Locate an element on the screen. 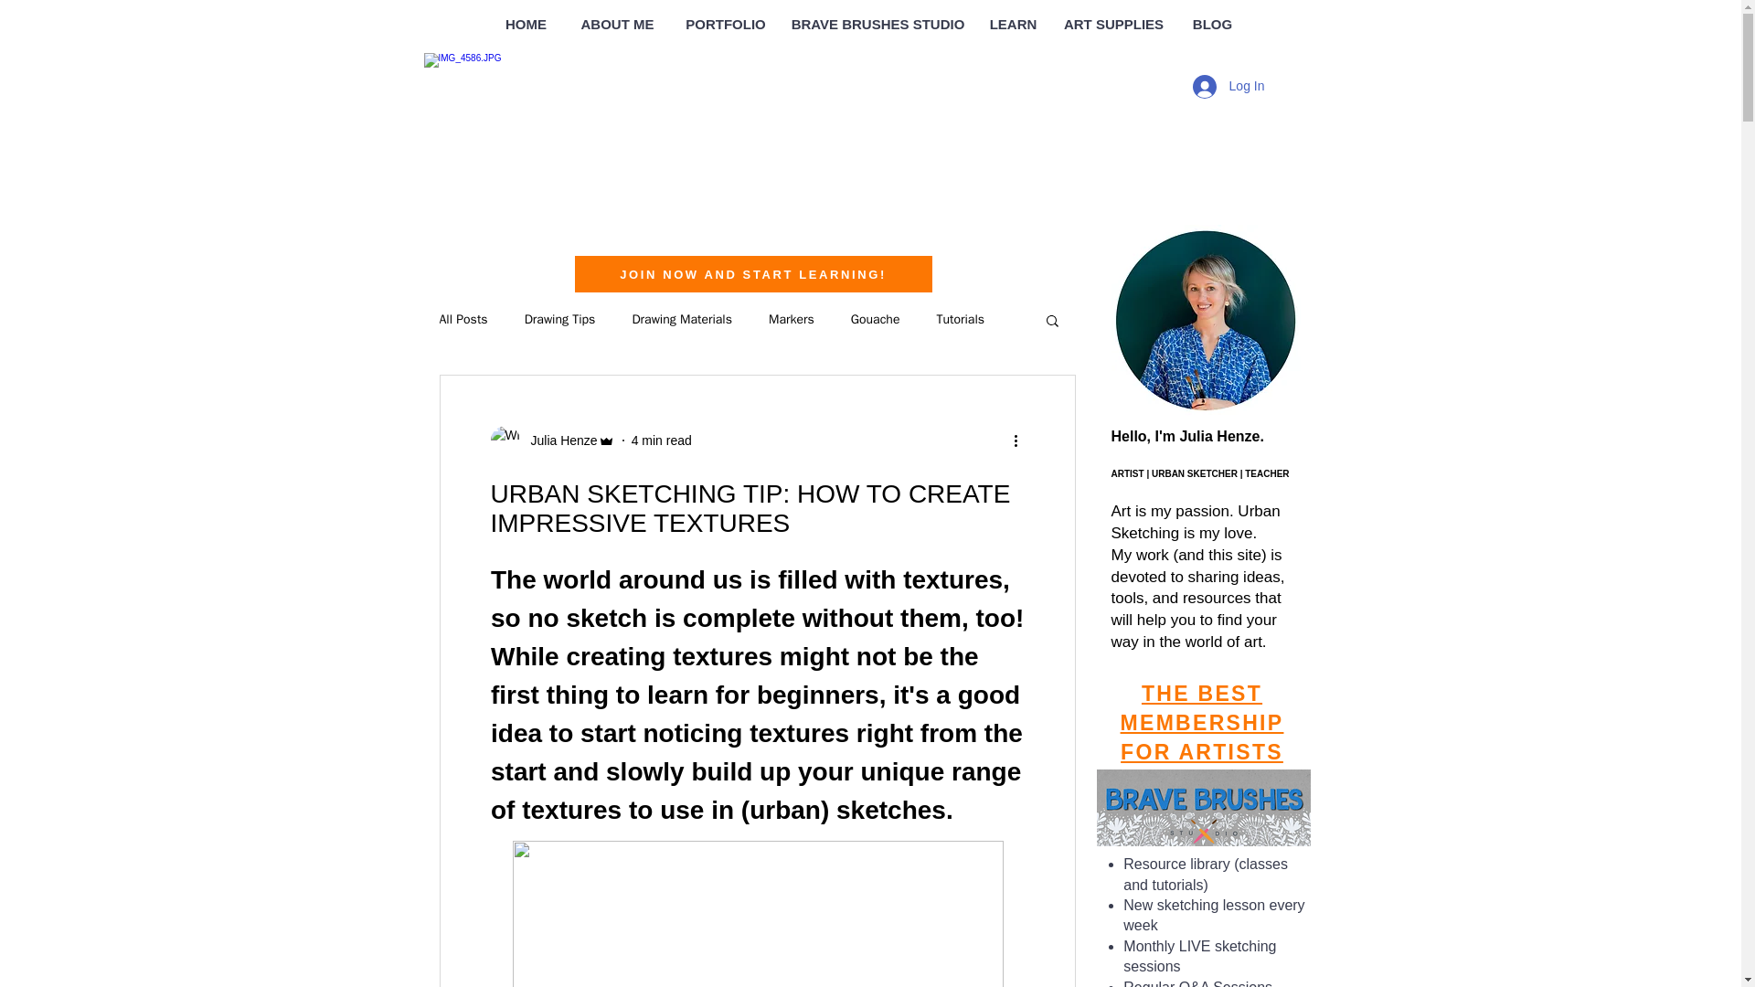  BLOG is located at coordinates (1212, 24).